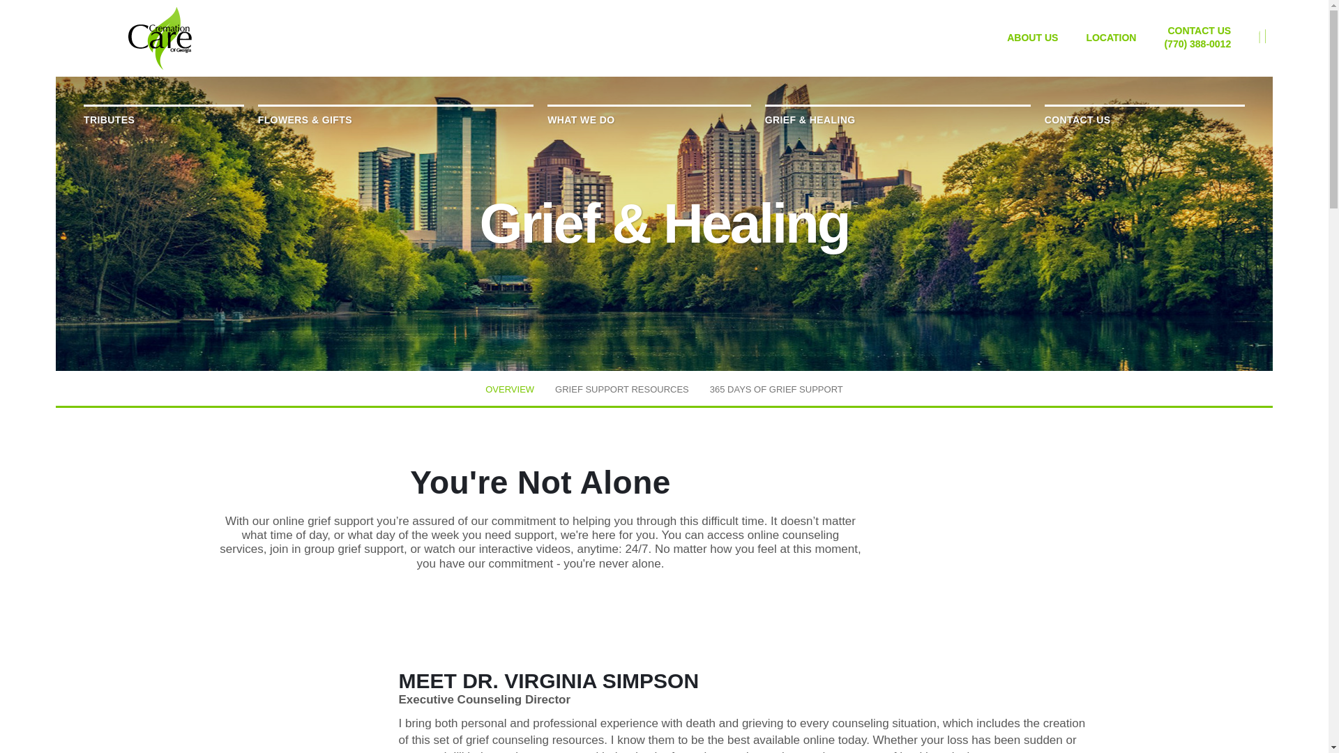 This screenshot has width=1339, height=753. I want to click on LOCATION, so click(1110, 37).